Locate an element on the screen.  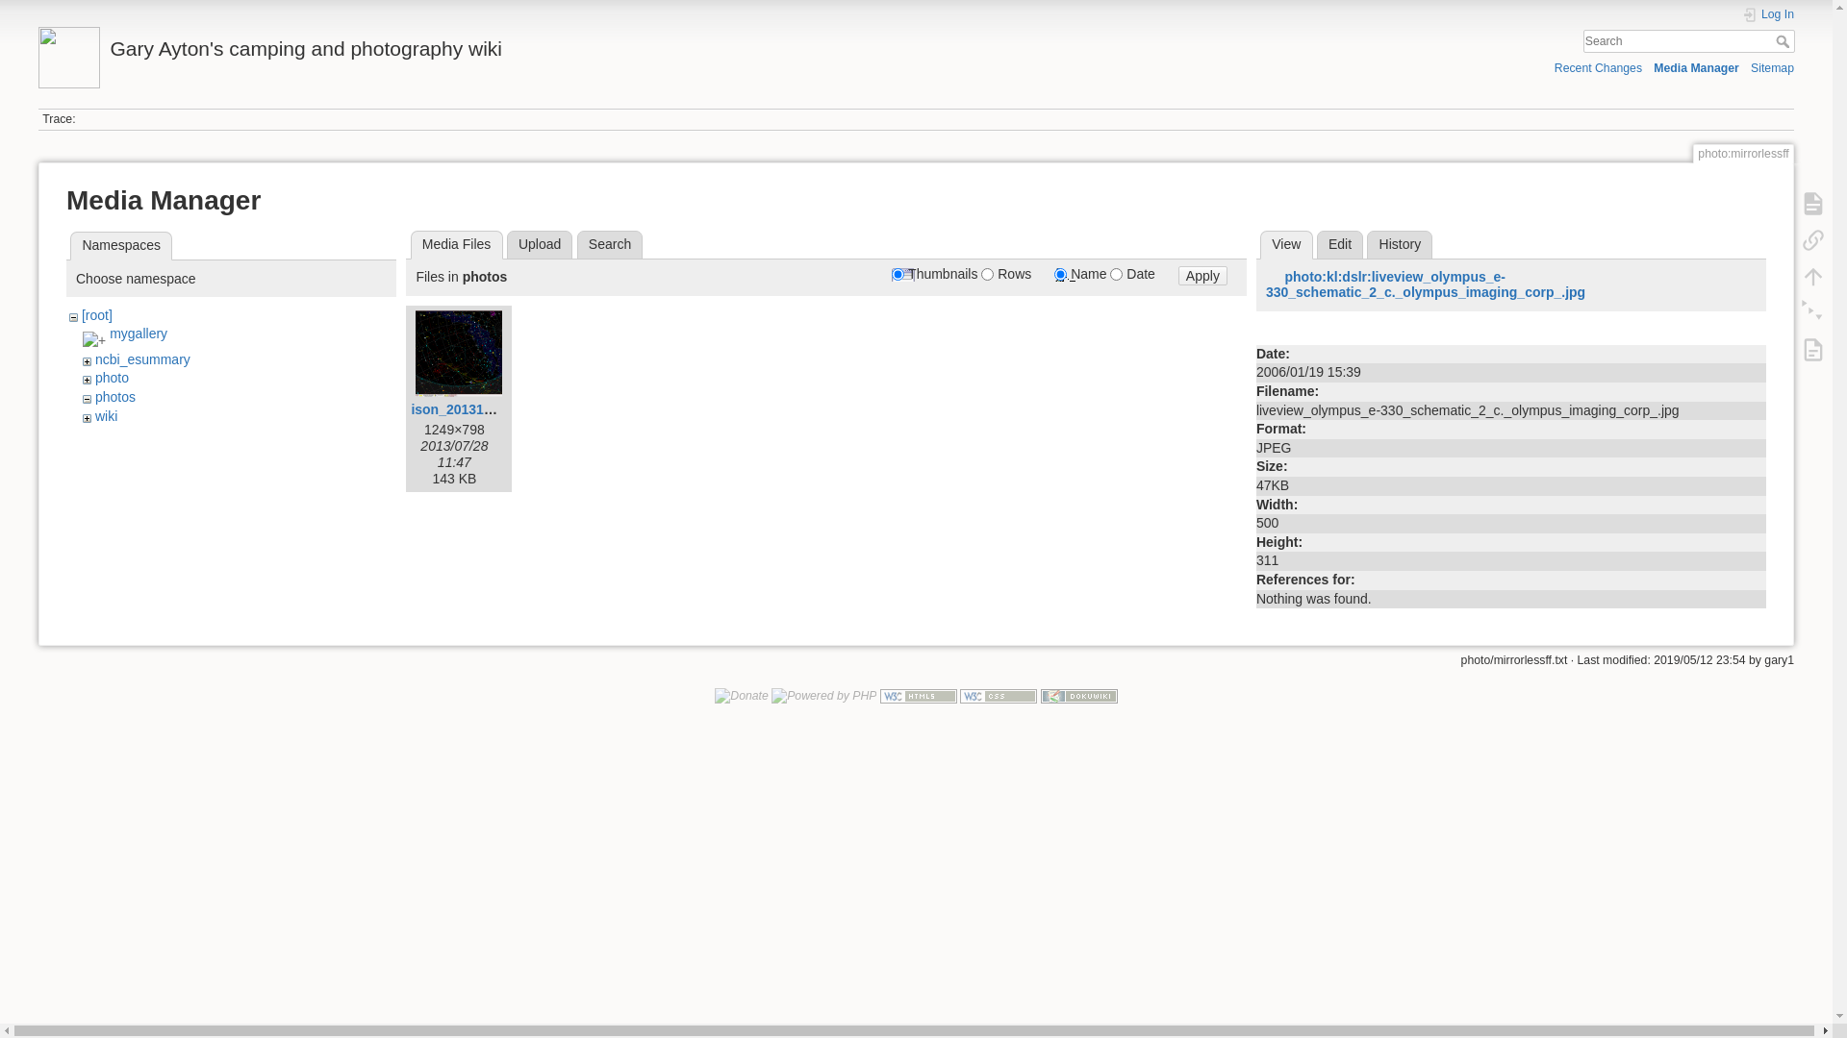
photo is located at coordinates (112, 377).